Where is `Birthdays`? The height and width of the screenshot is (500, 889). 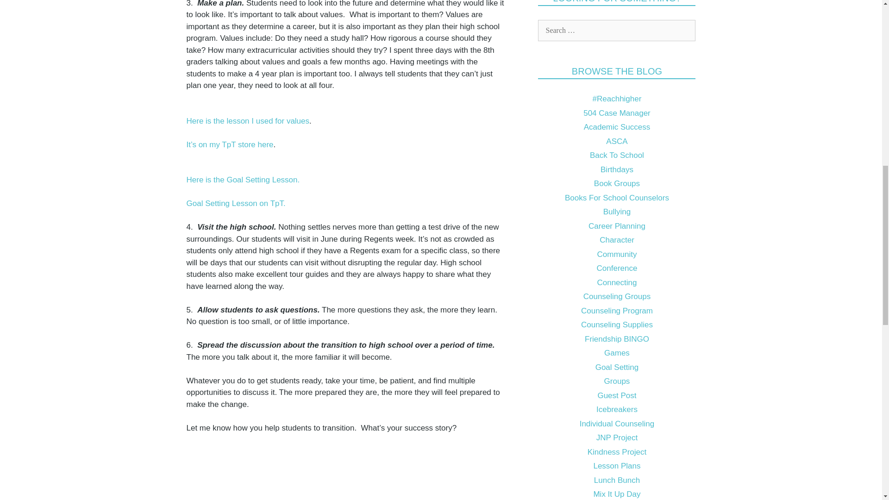
Birthdays is located at coordinates (617, 169).